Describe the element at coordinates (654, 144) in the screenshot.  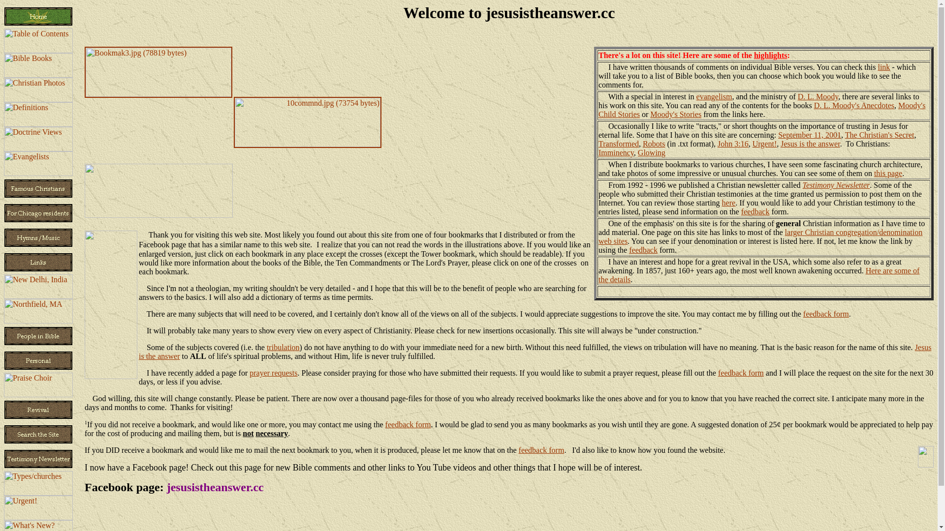
I see `Robots` at that location.